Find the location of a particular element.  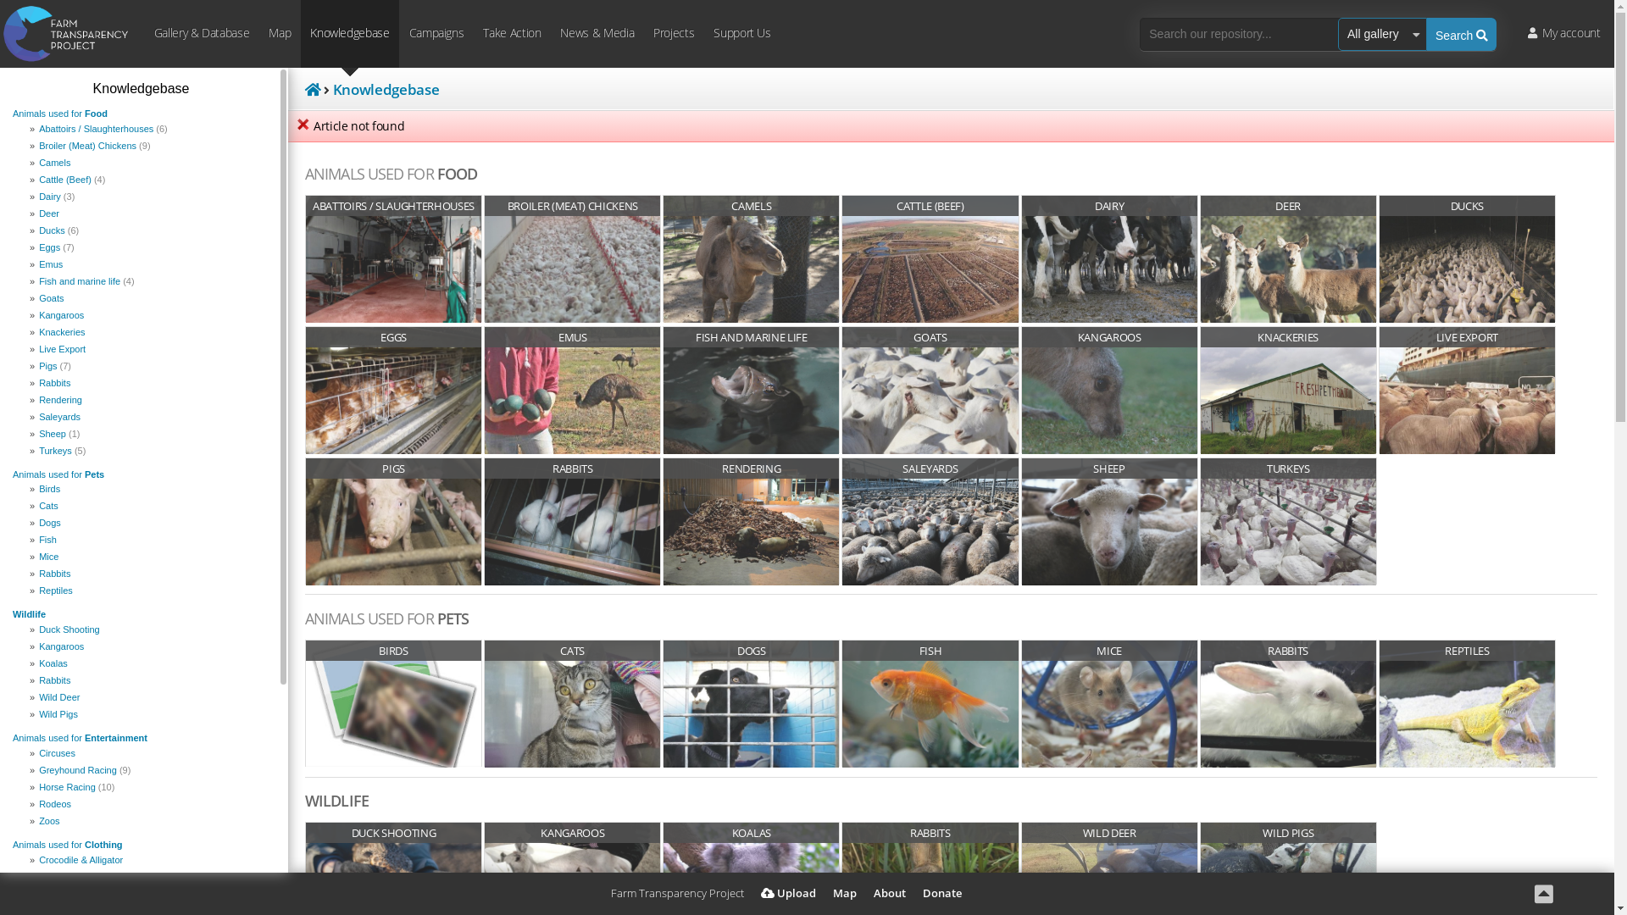

Saleyards is located at coordinates (151, 417).